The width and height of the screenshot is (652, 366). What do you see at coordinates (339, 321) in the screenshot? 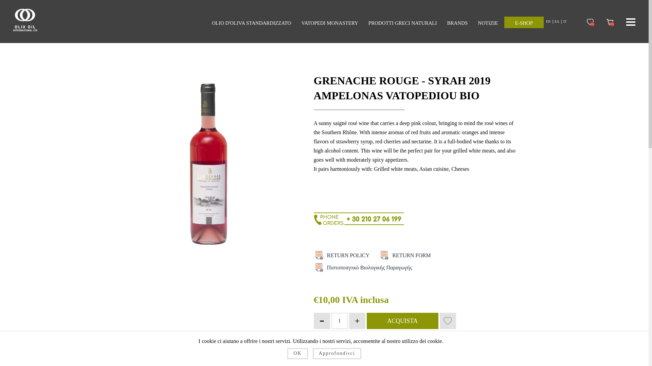
I see `1` at bounding box center [339, 321].